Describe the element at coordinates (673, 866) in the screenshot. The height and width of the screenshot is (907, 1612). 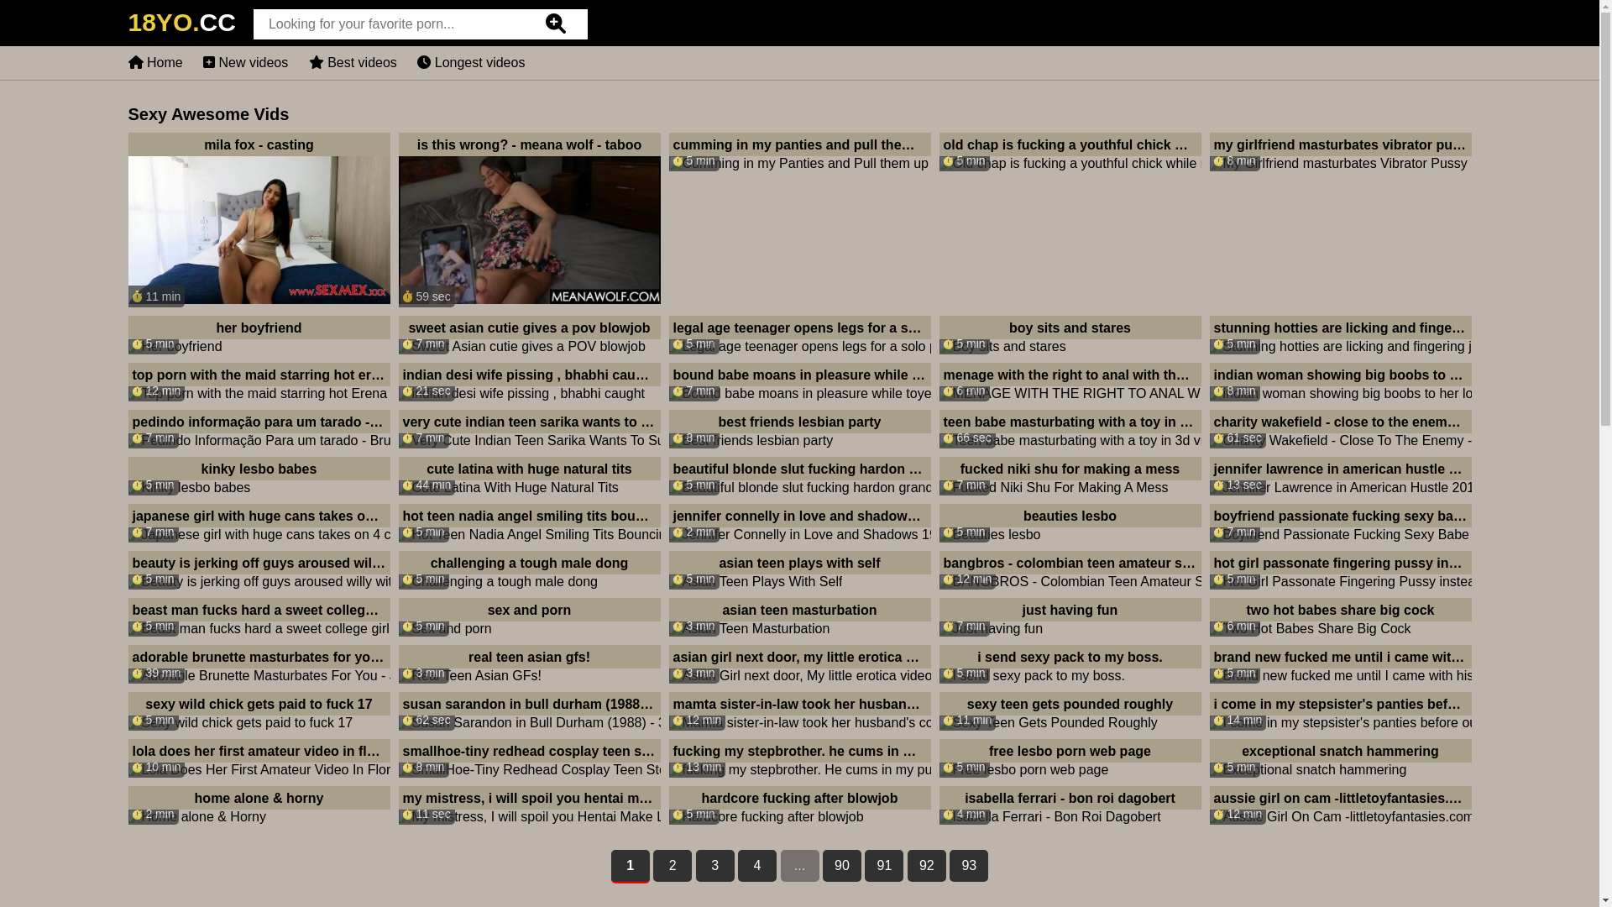
I see `2` at that location.